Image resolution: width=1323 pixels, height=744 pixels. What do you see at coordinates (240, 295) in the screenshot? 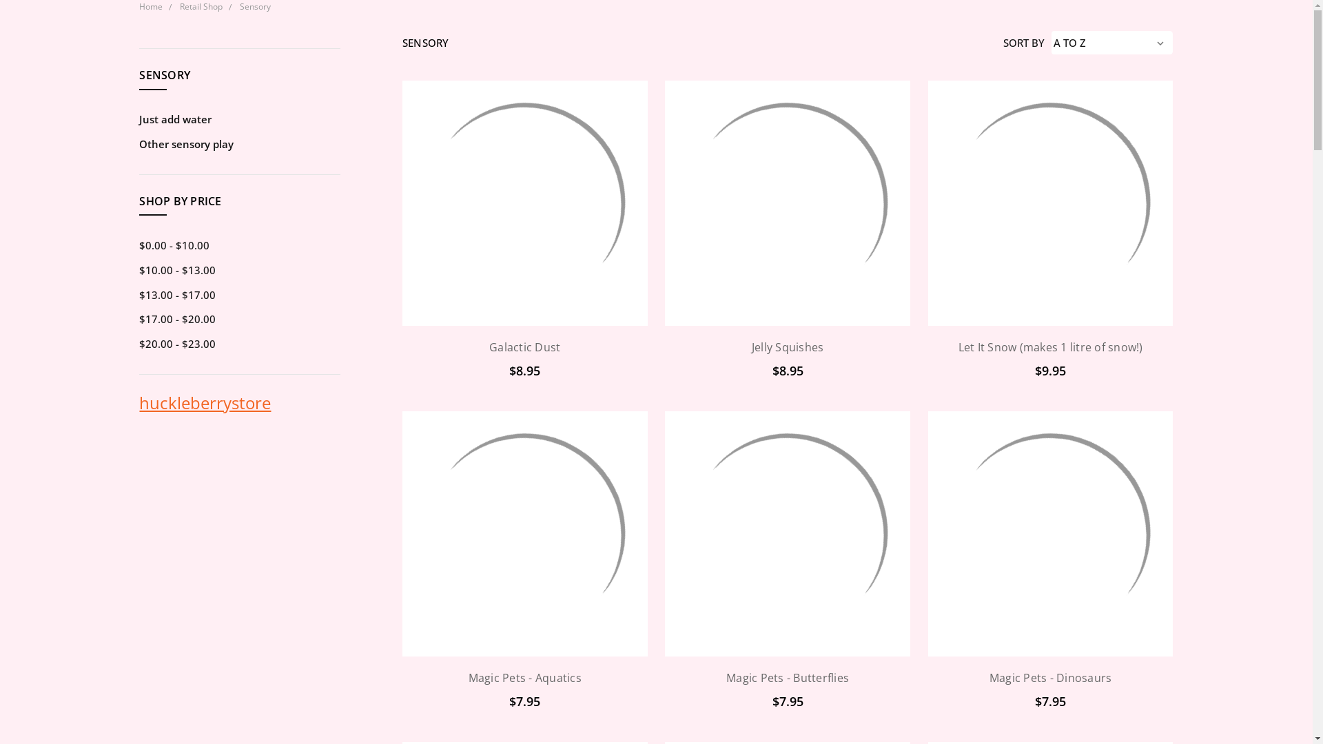
I see `$13.00 - $17.00` at bounding box center [240, 295].